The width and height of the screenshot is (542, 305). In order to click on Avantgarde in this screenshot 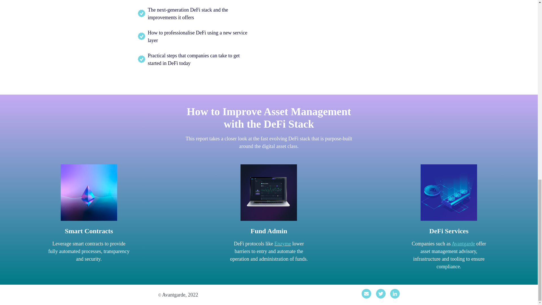, I will do `click(463, 243)`.